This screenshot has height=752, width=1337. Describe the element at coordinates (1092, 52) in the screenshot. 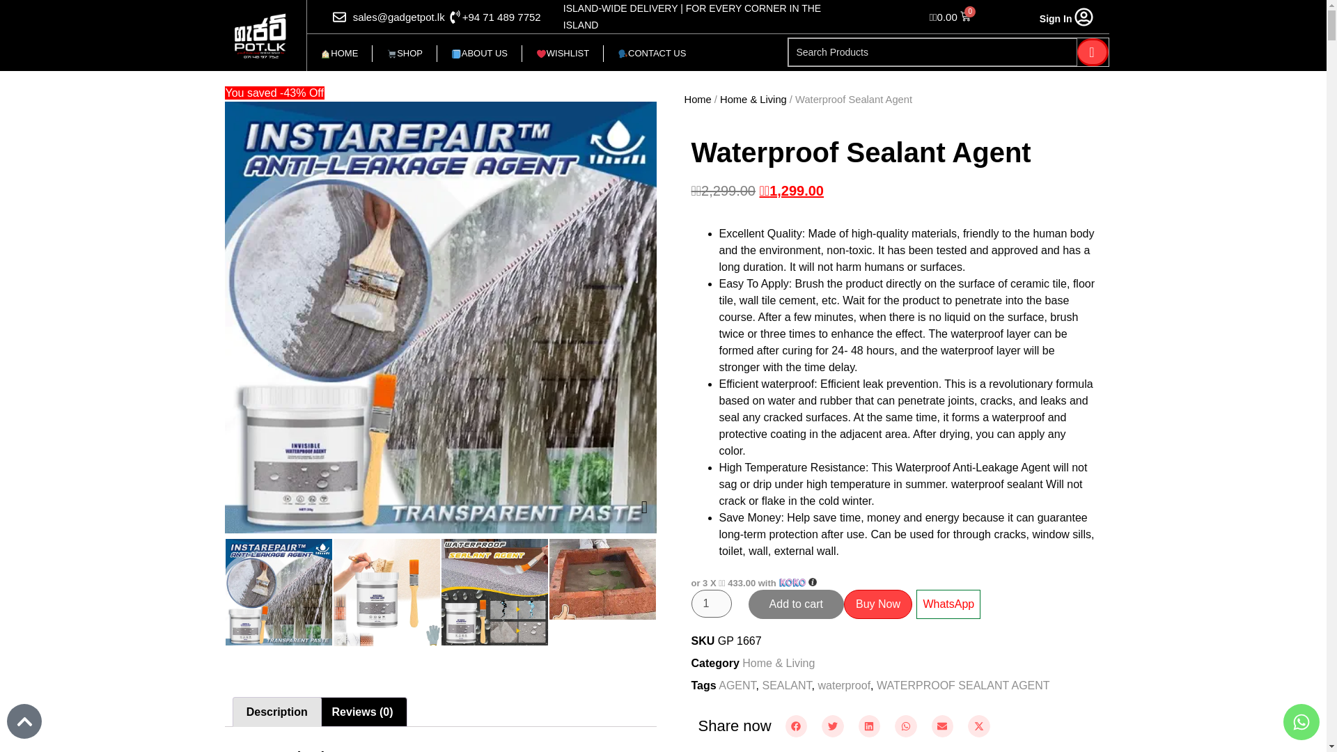

I see `Search` at that location.